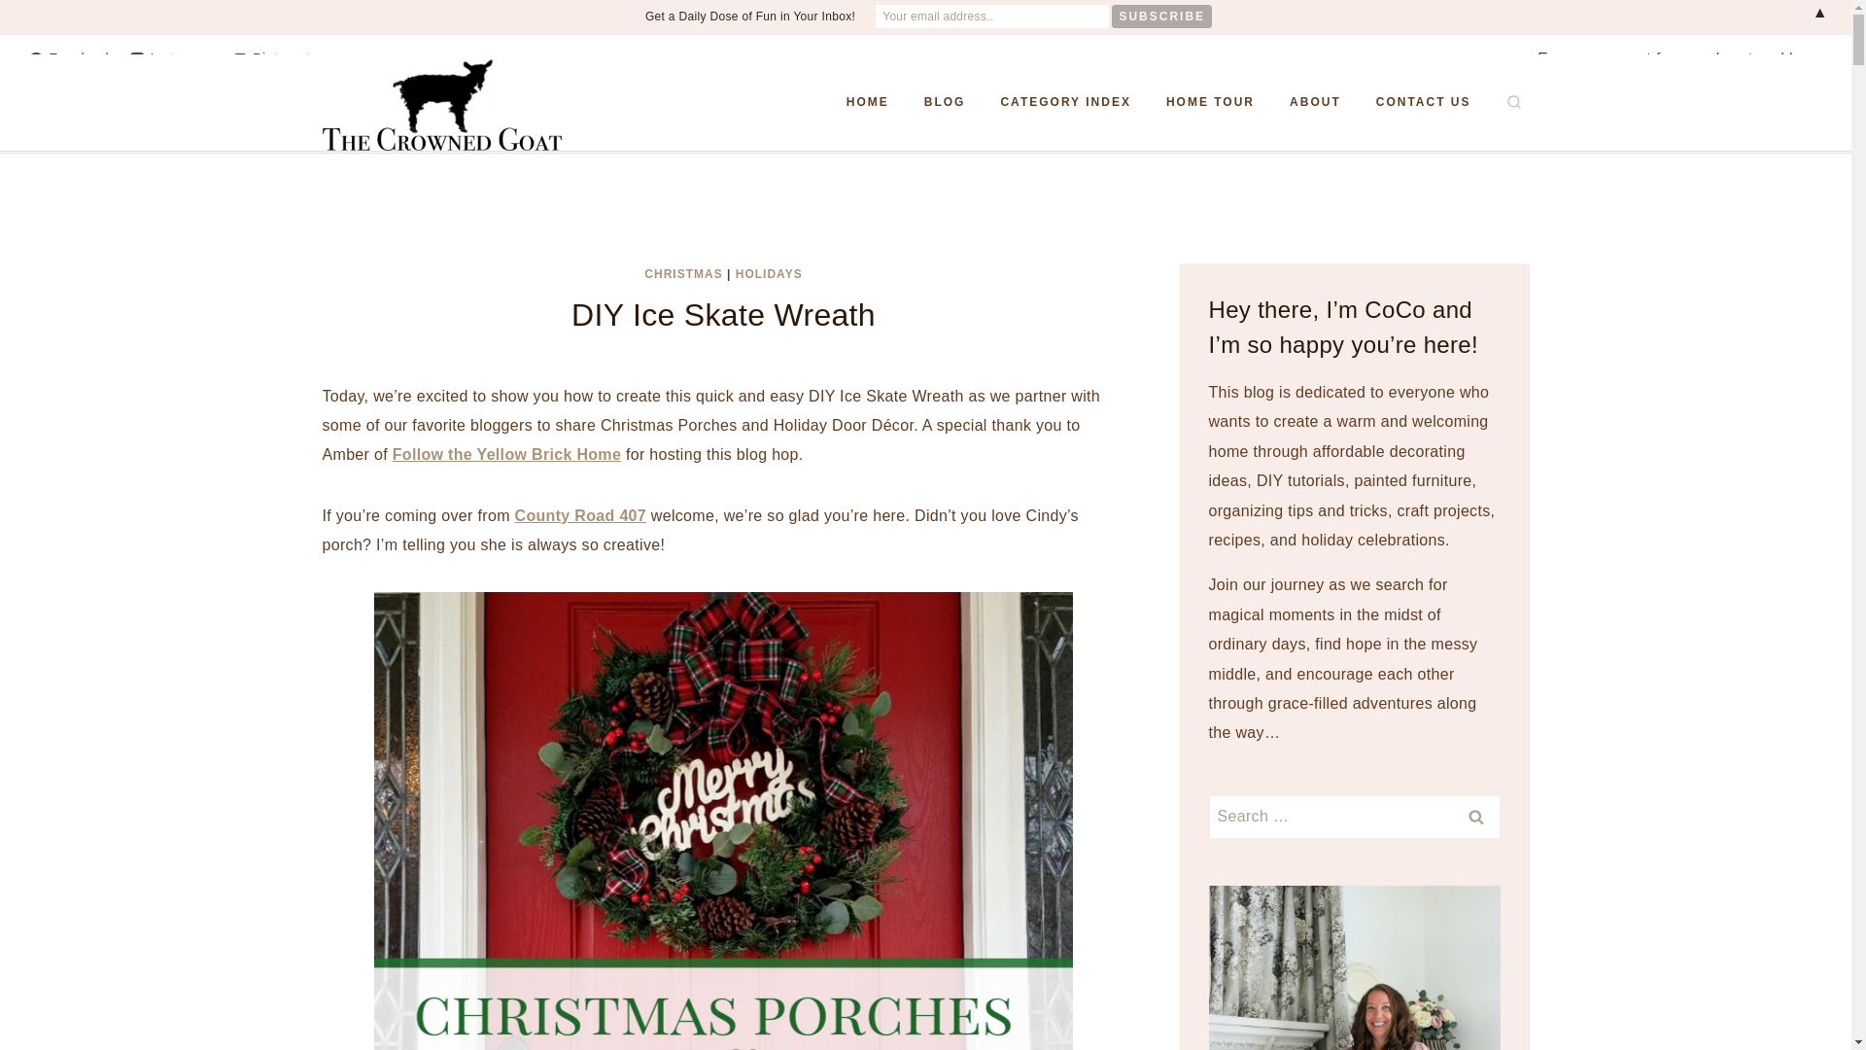 This screenshot has width=1866, height=1050. What do you see at coordinates (172, 59) in the screenshot?
I see `Instagram` at bounding box center [172, 59].